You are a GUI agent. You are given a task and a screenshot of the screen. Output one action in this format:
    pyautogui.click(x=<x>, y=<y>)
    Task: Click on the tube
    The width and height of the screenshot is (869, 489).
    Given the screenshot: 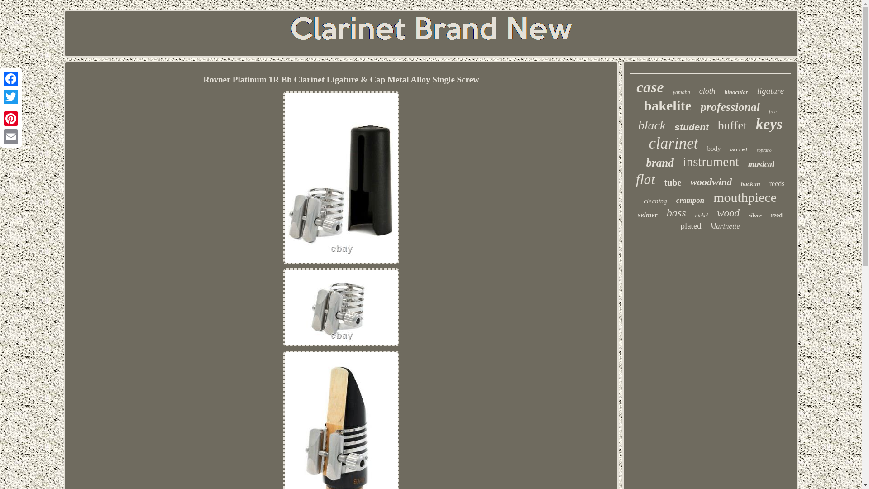 What is the action you would take?
    pyautogui.click(x=673, y=182)
    